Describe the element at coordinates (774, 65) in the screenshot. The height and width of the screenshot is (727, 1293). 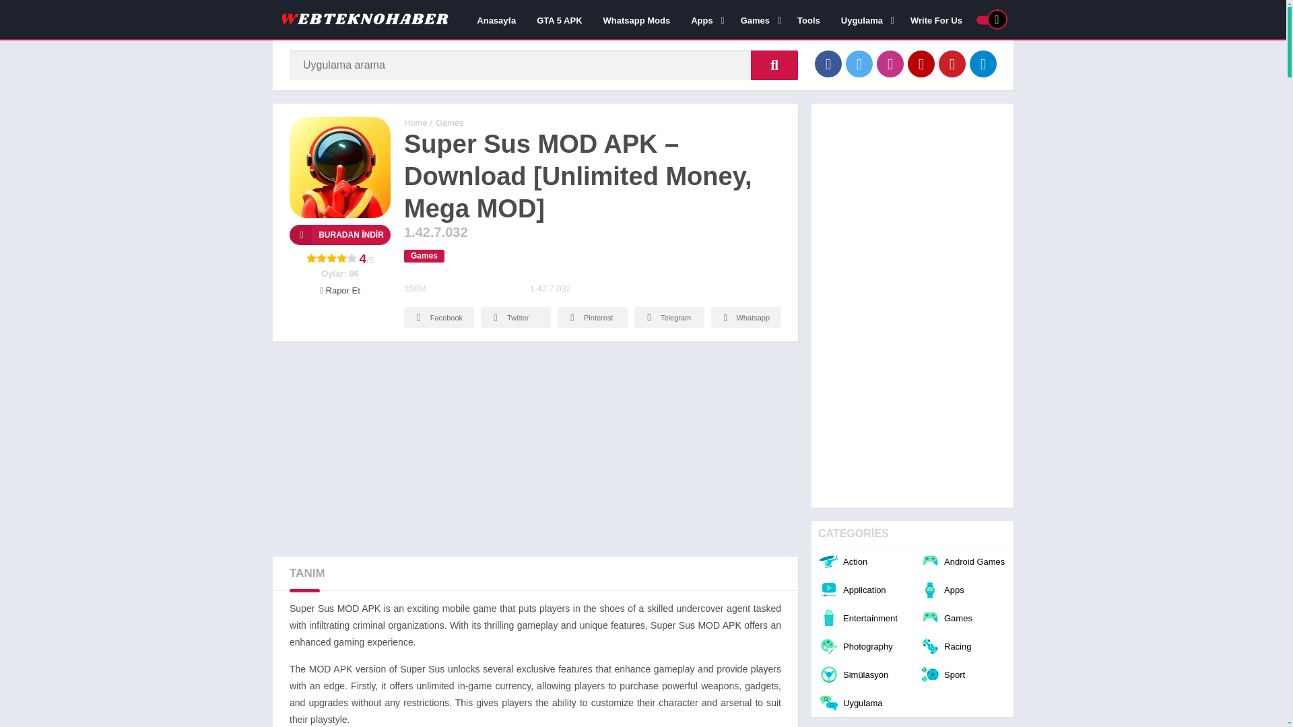
I see `Uygulama arama` at that location.